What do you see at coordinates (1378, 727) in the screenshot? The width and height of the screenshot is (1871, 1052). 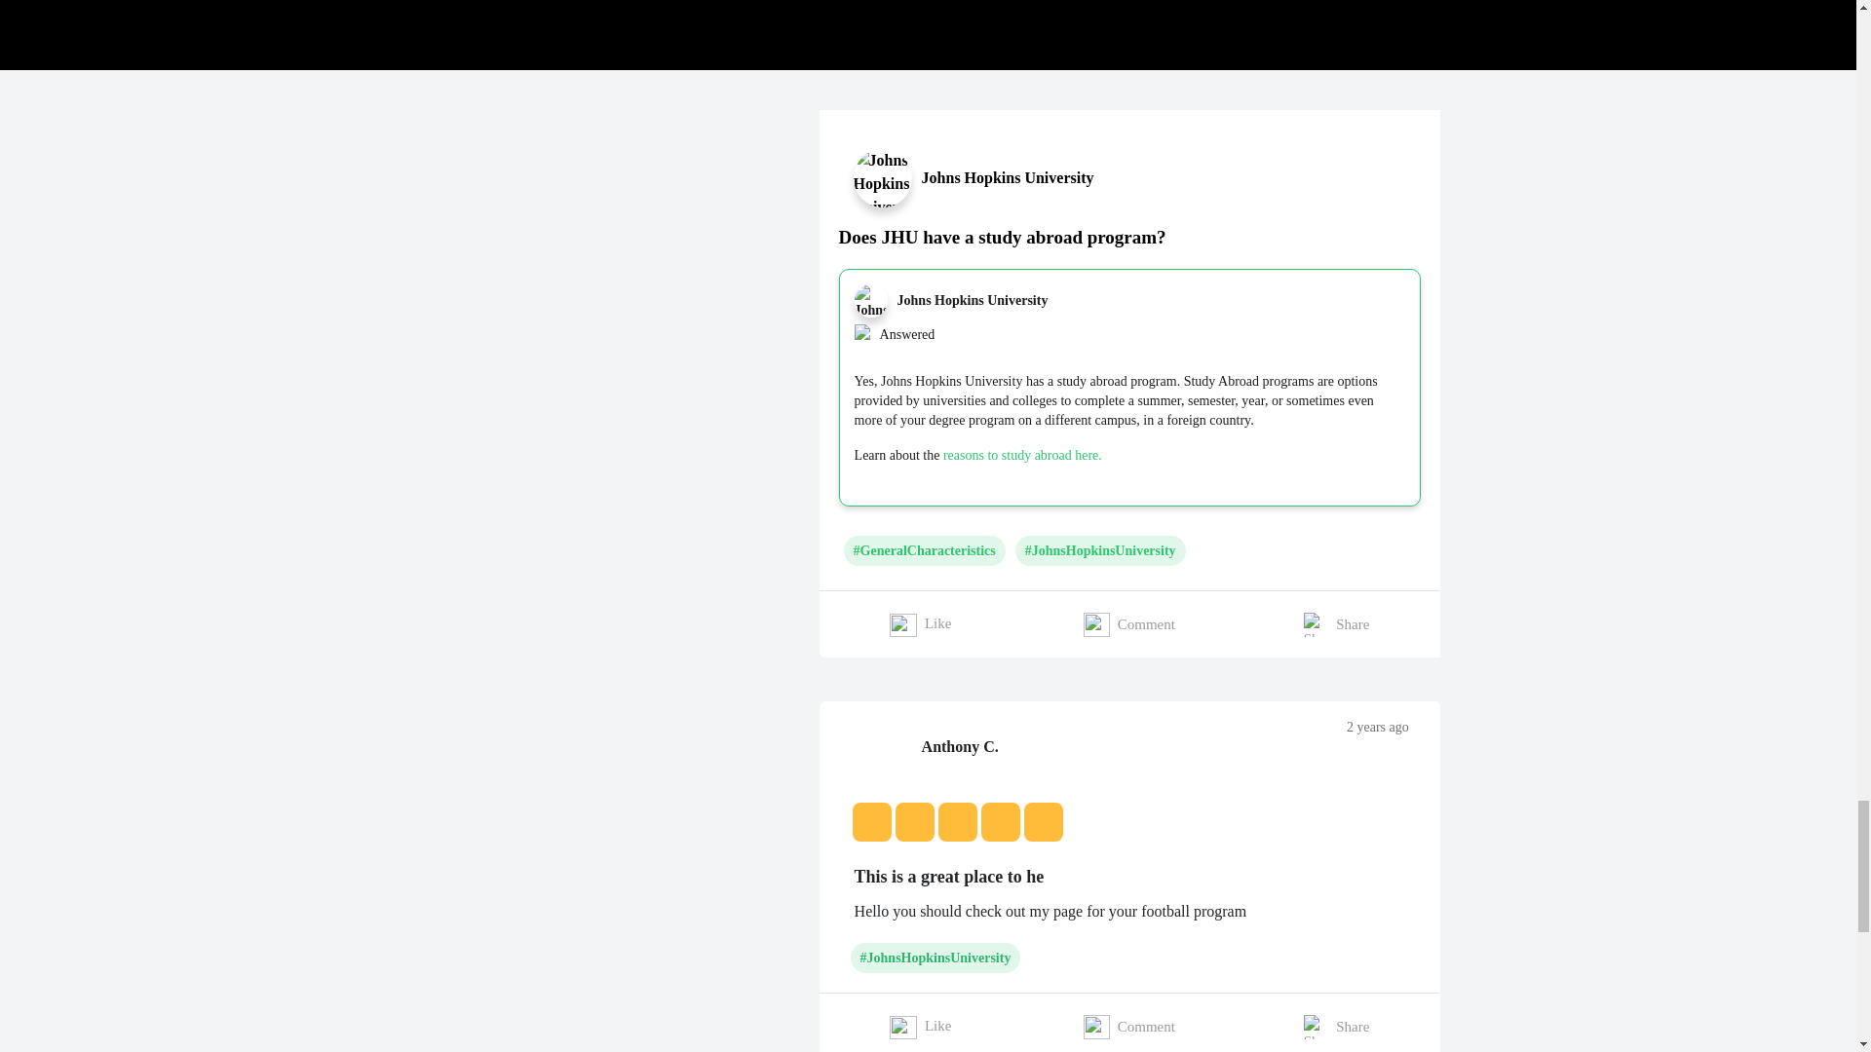 I see `2022-07-31 08:50` at bounding box center [1378, 727].